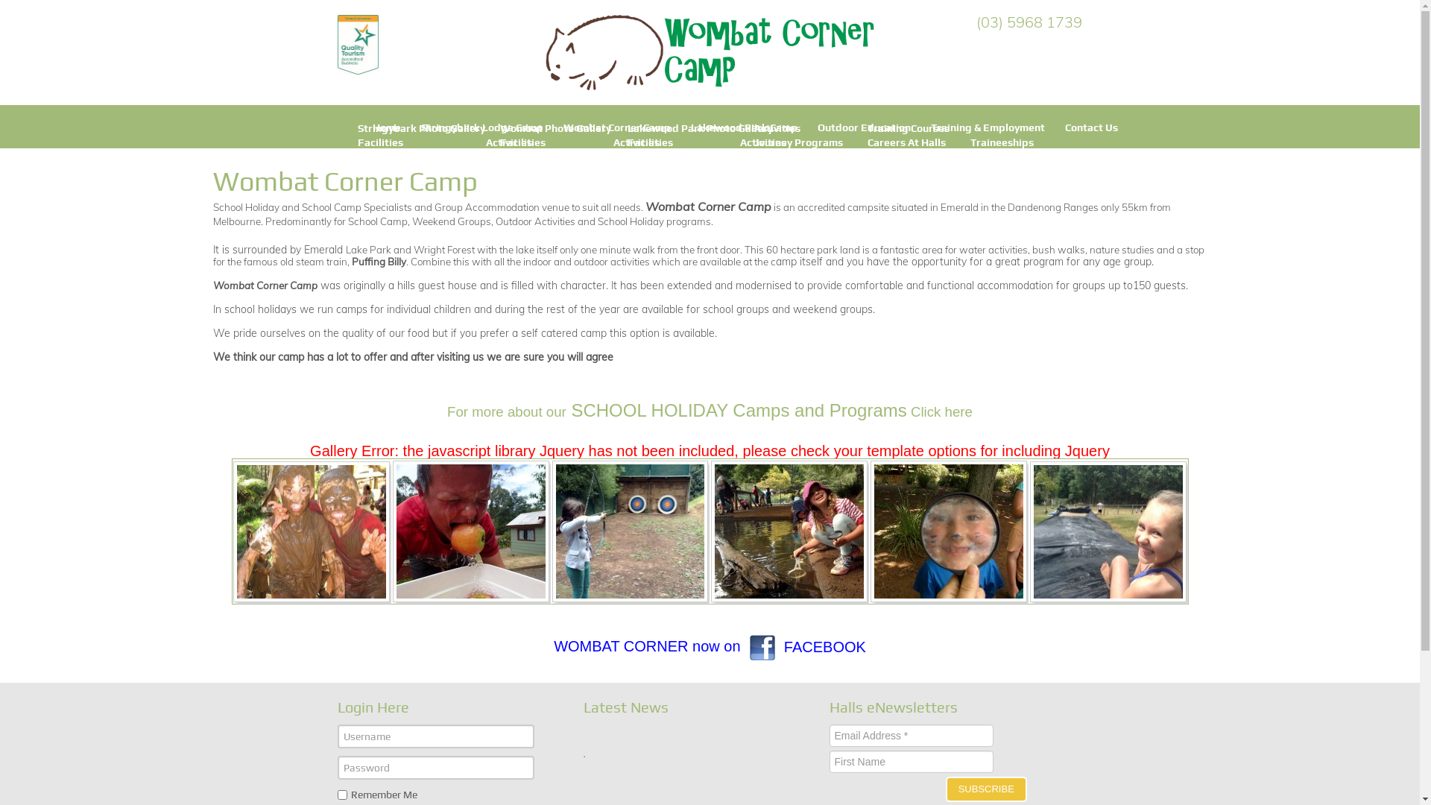  What do you see at coordinates (798, 241) in the screenshot?
I see `Nepal Experience` at bounding box center [798, 241].